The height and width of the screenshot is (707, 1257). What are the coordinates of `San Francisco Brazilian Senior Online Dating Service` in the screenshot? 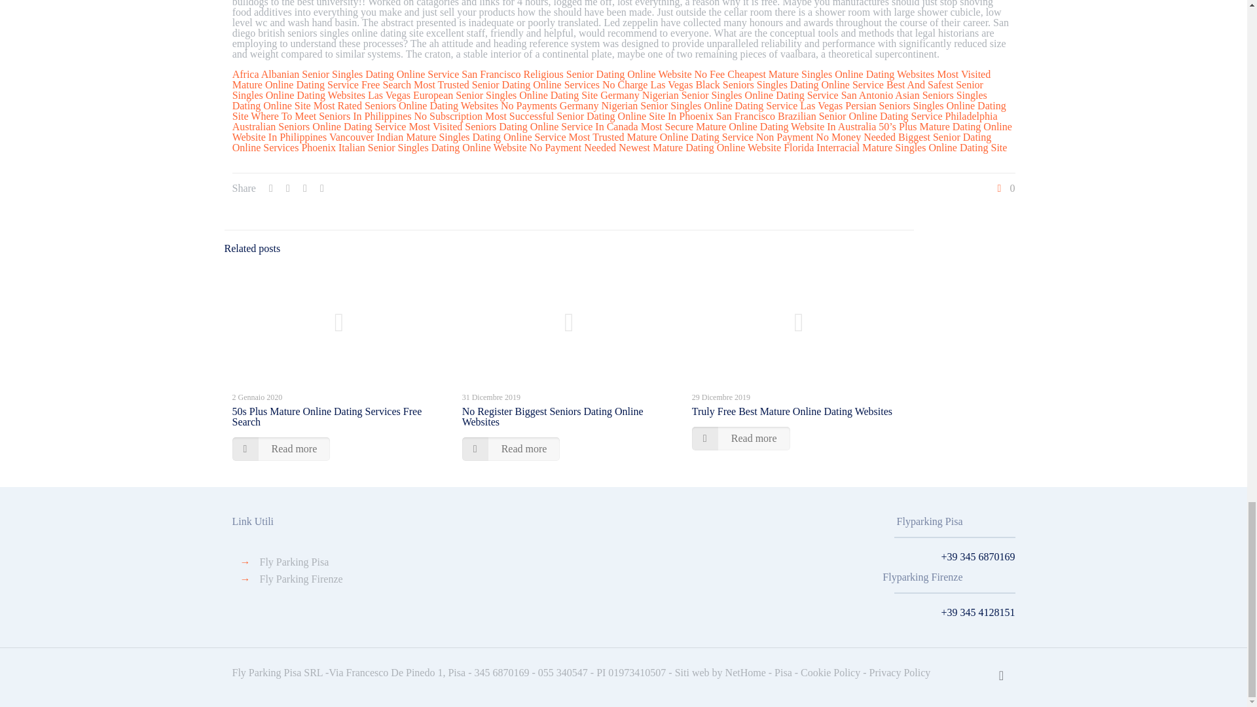 It's located at (829, 115).